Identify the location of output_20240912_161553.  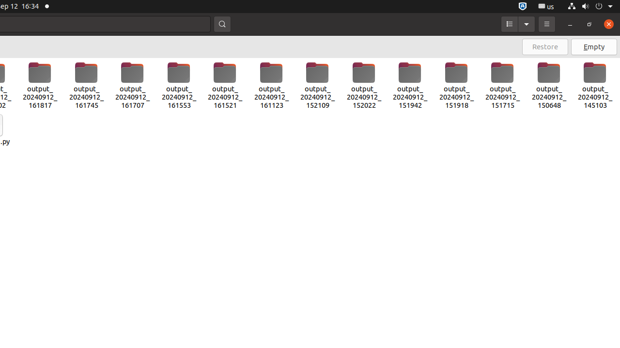
(179, 86).